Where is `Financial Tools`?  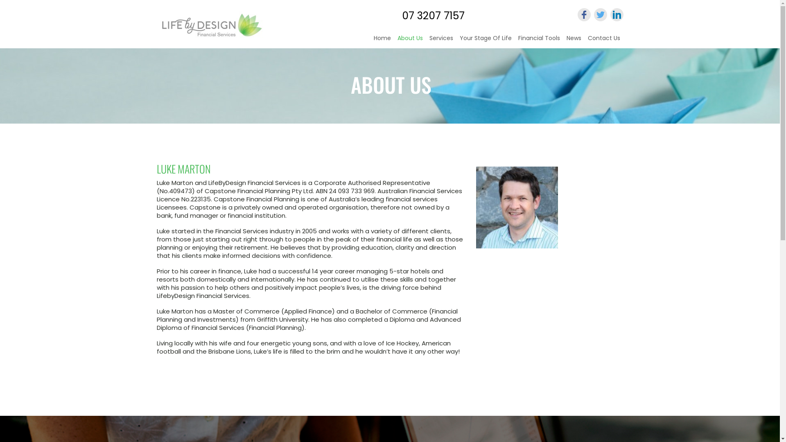
Financial Tools is located at coordinates (539, 37).